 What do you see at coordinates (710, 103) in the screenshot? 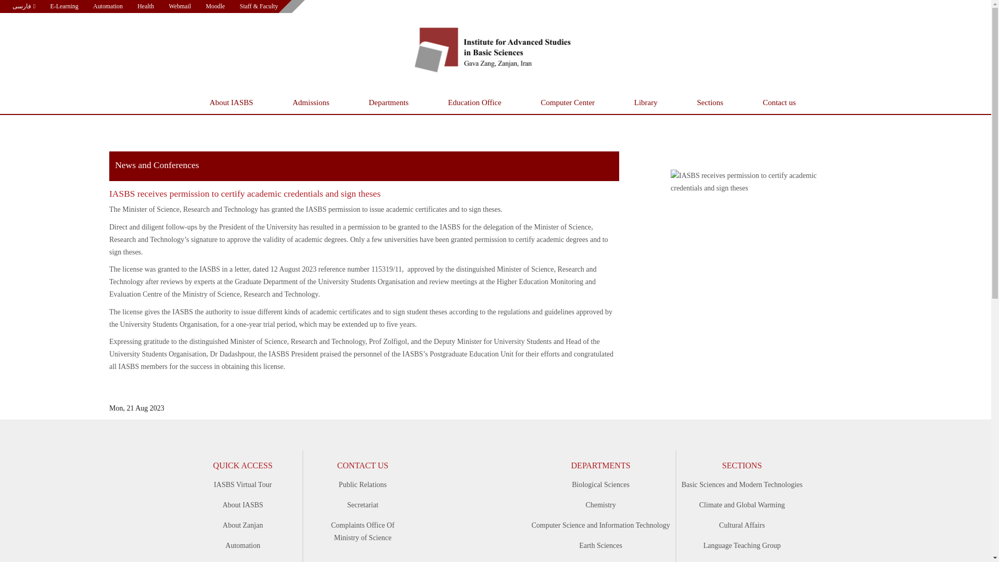
I see `Sections` at bounding box center [710, 103].